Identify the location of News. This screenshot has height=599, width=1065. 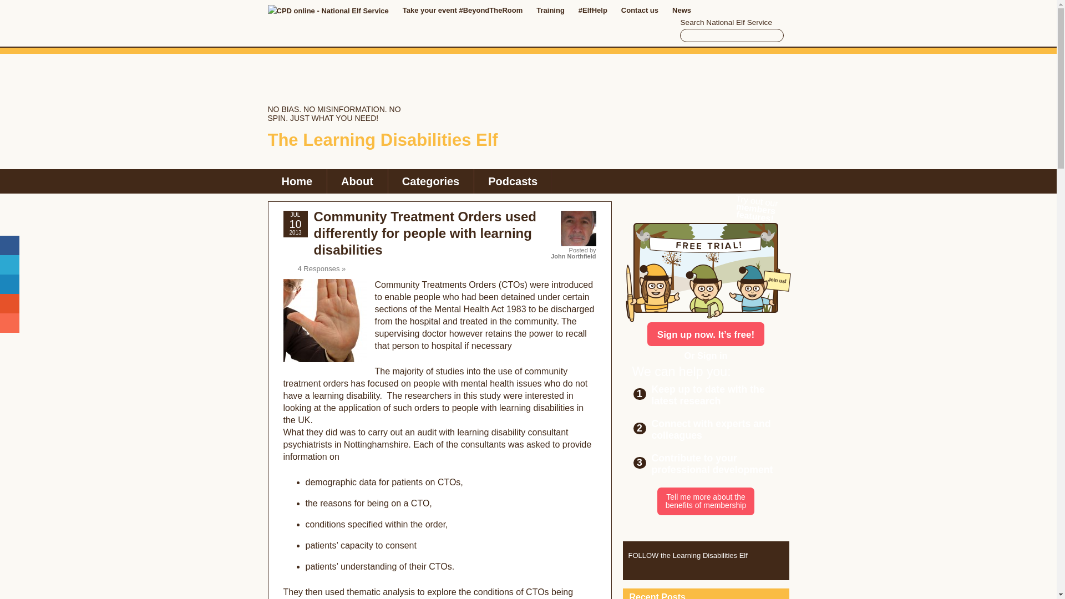
(681, 10).